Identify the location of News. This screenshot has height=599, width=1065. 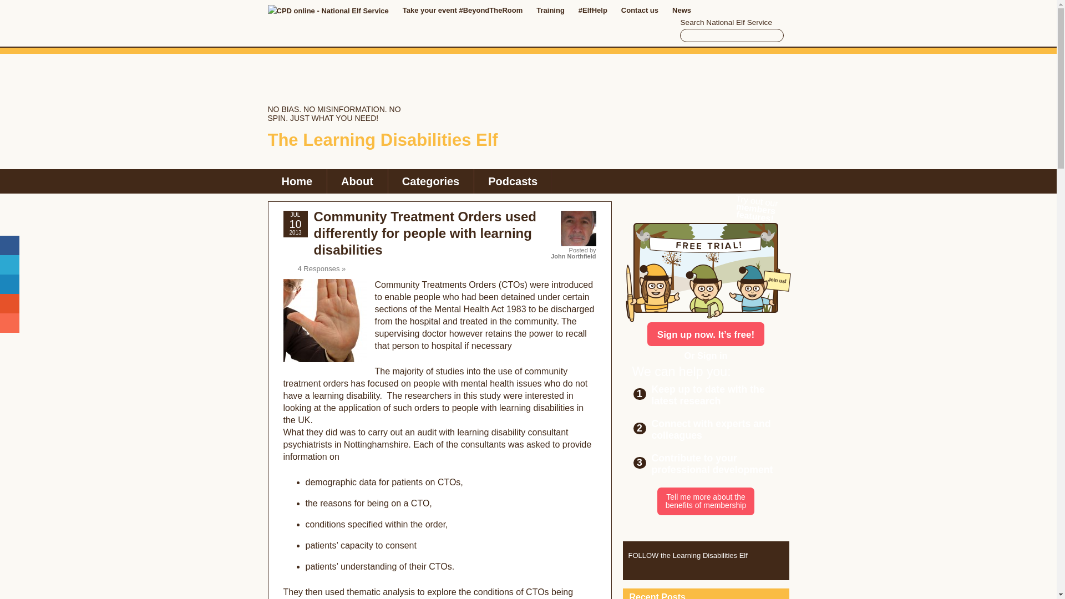
(681, 10).